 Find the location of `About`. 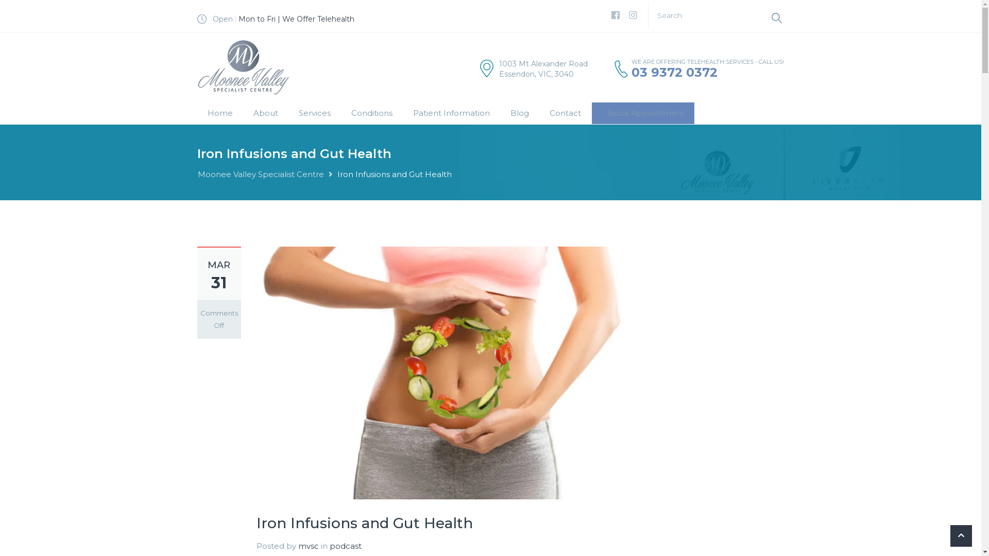

About is located at coordinates (265, 113).